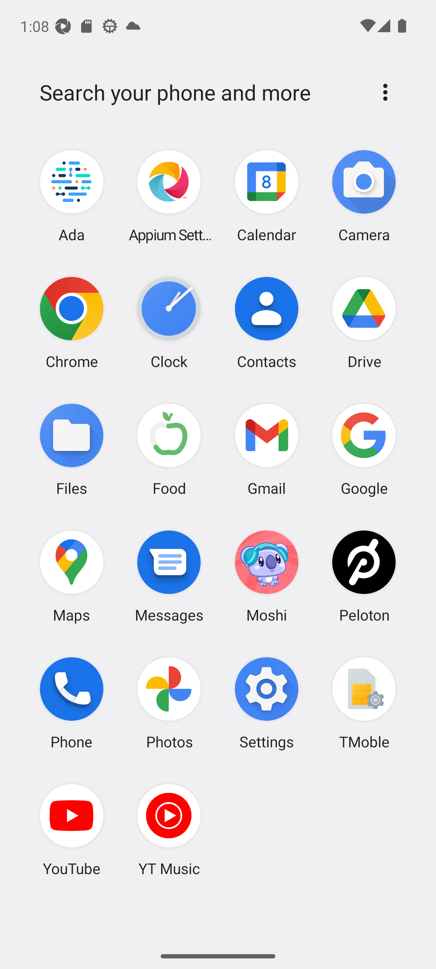 Image resolution: width=436 pixels, height=969 pixels. What do you see at coordinates (364, 196) in the screenshot?
I see `Camera` at bounding box center [364, 196].